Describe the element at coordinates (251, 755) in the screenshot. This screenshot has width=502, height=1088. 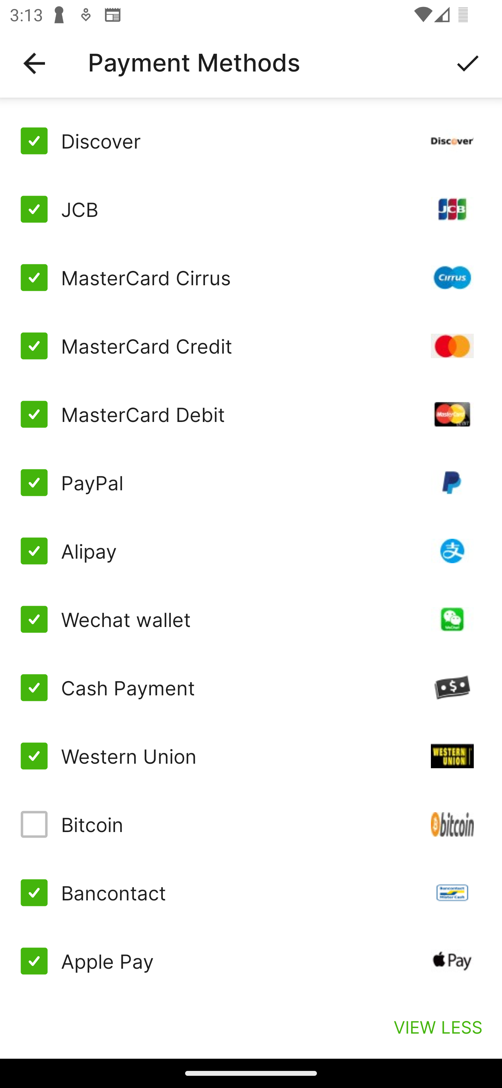
I see `Western Union` at that location.